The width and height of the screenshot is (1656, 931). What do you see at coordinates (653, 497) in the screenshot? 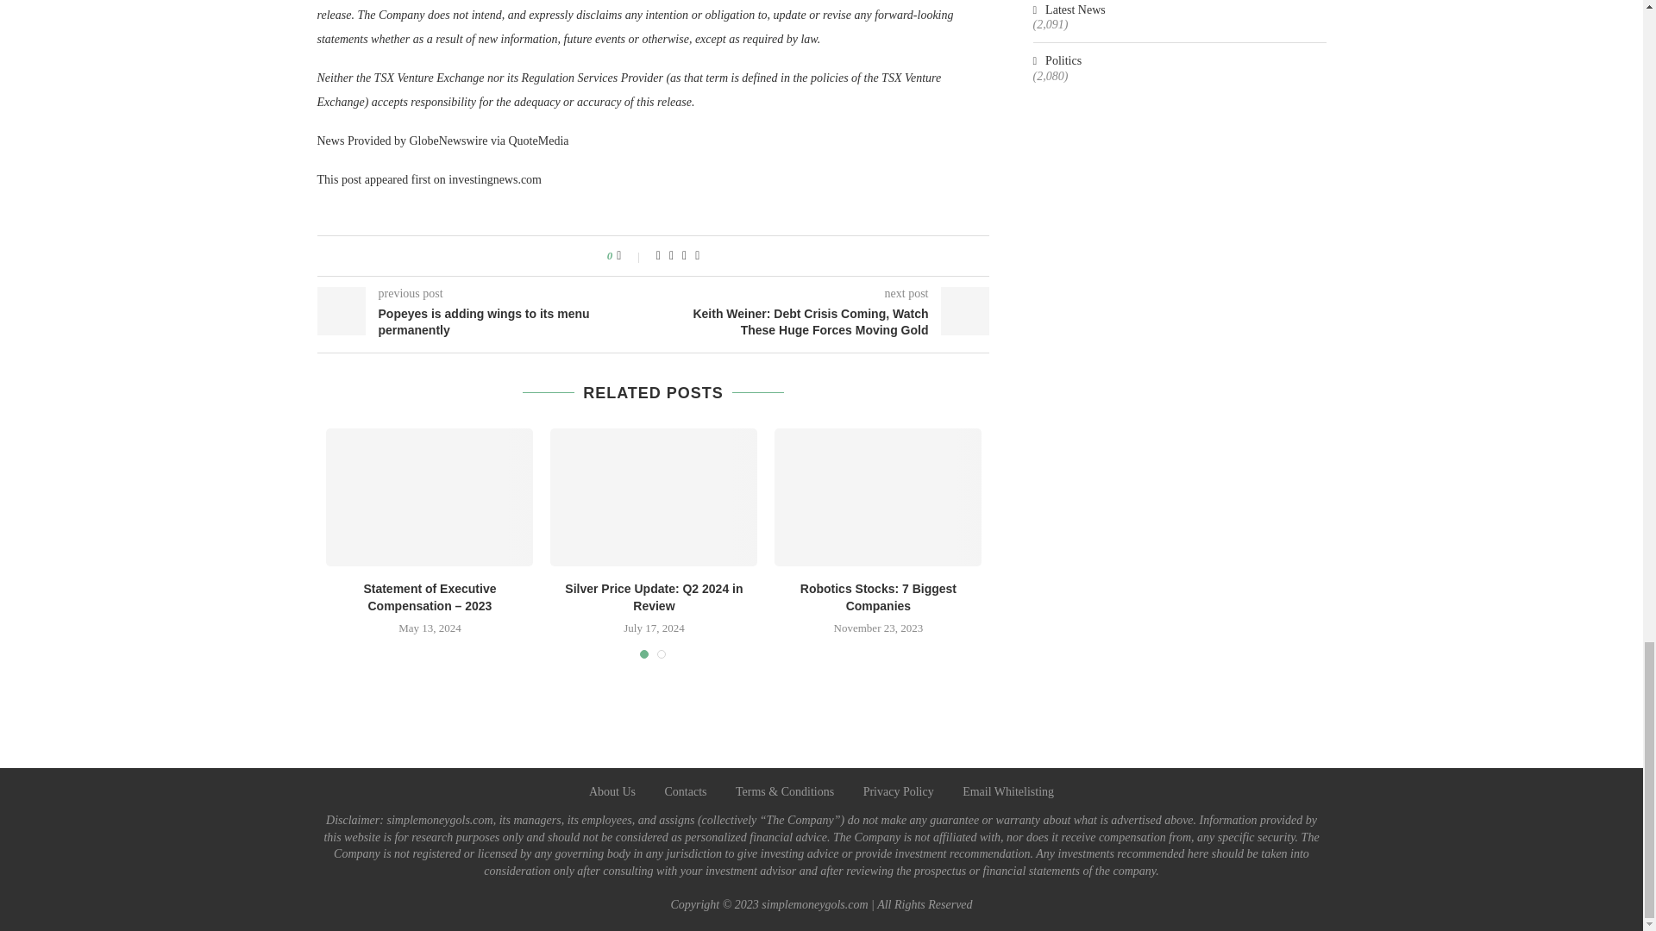
I see `Silver Price Update: Q2 2024 in Review` at bounding box center [653, 497].